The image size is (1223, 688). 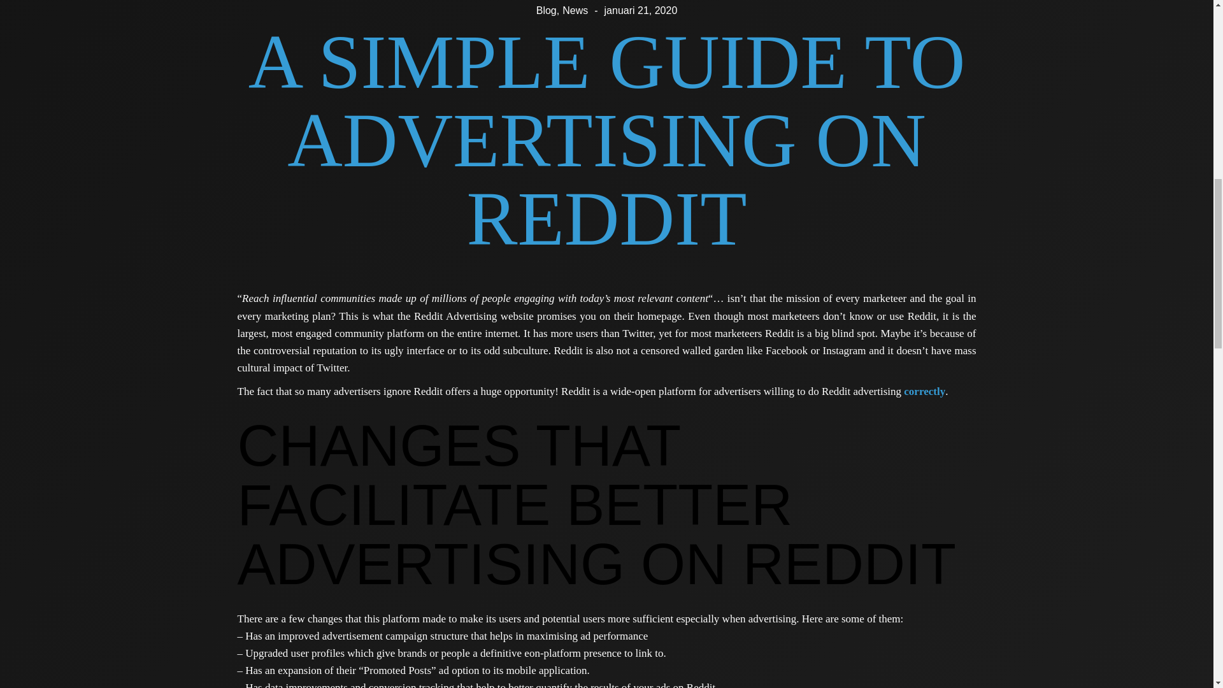 What do you see at coordinates (547, 10) in the screenshot?
I see `Blog` at bounding box center [547, 10].